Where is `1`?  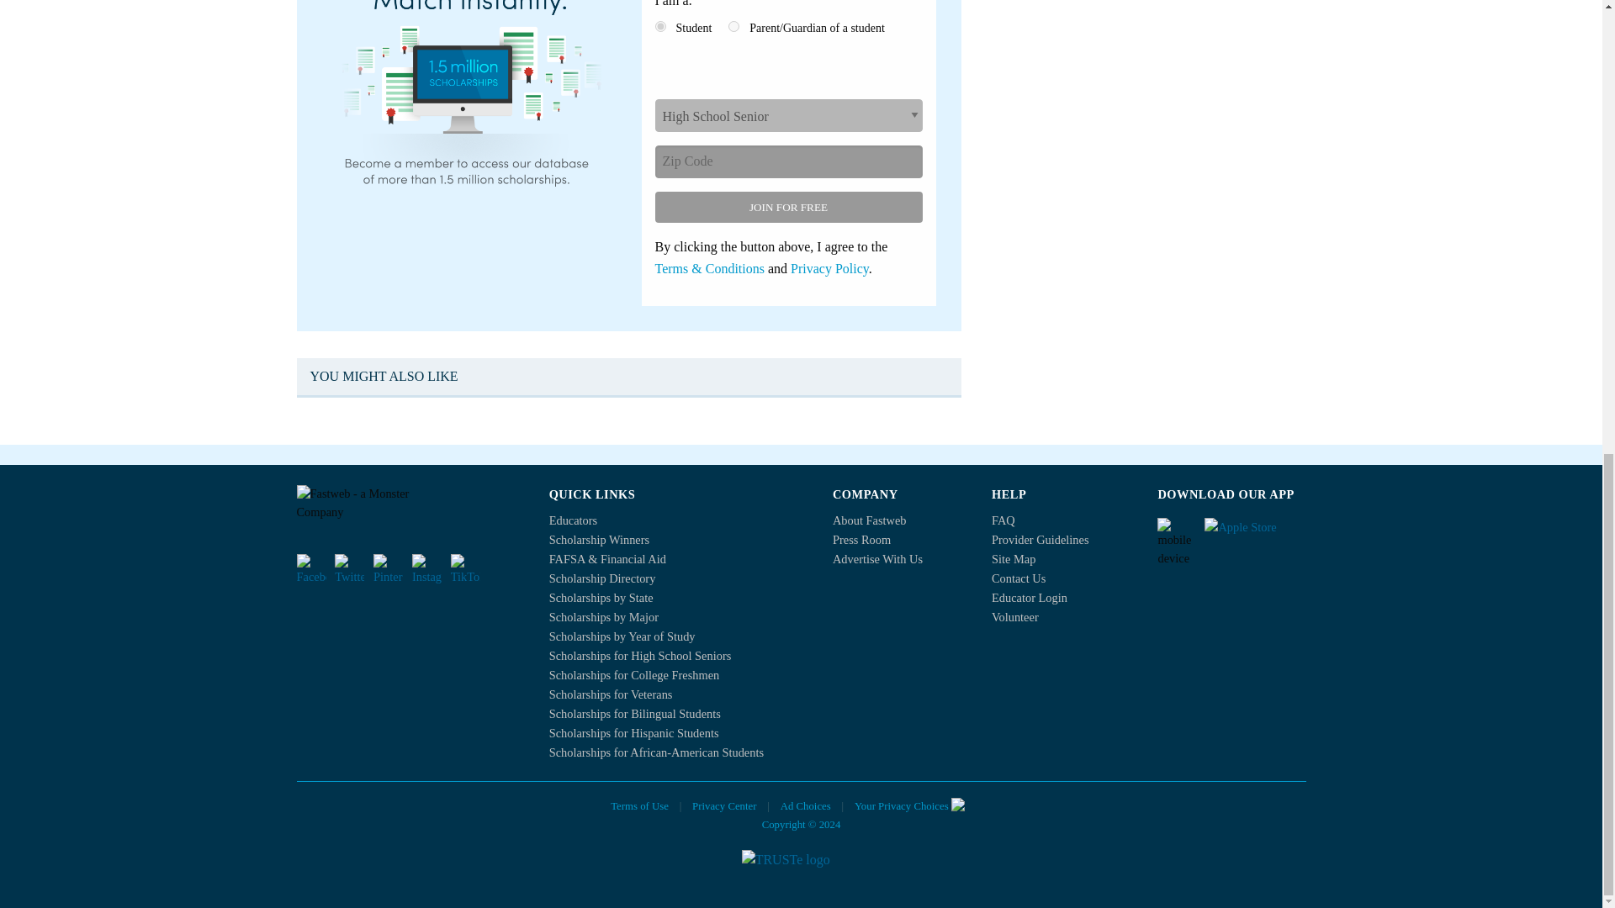 1 is located at coordinates (659, 25).